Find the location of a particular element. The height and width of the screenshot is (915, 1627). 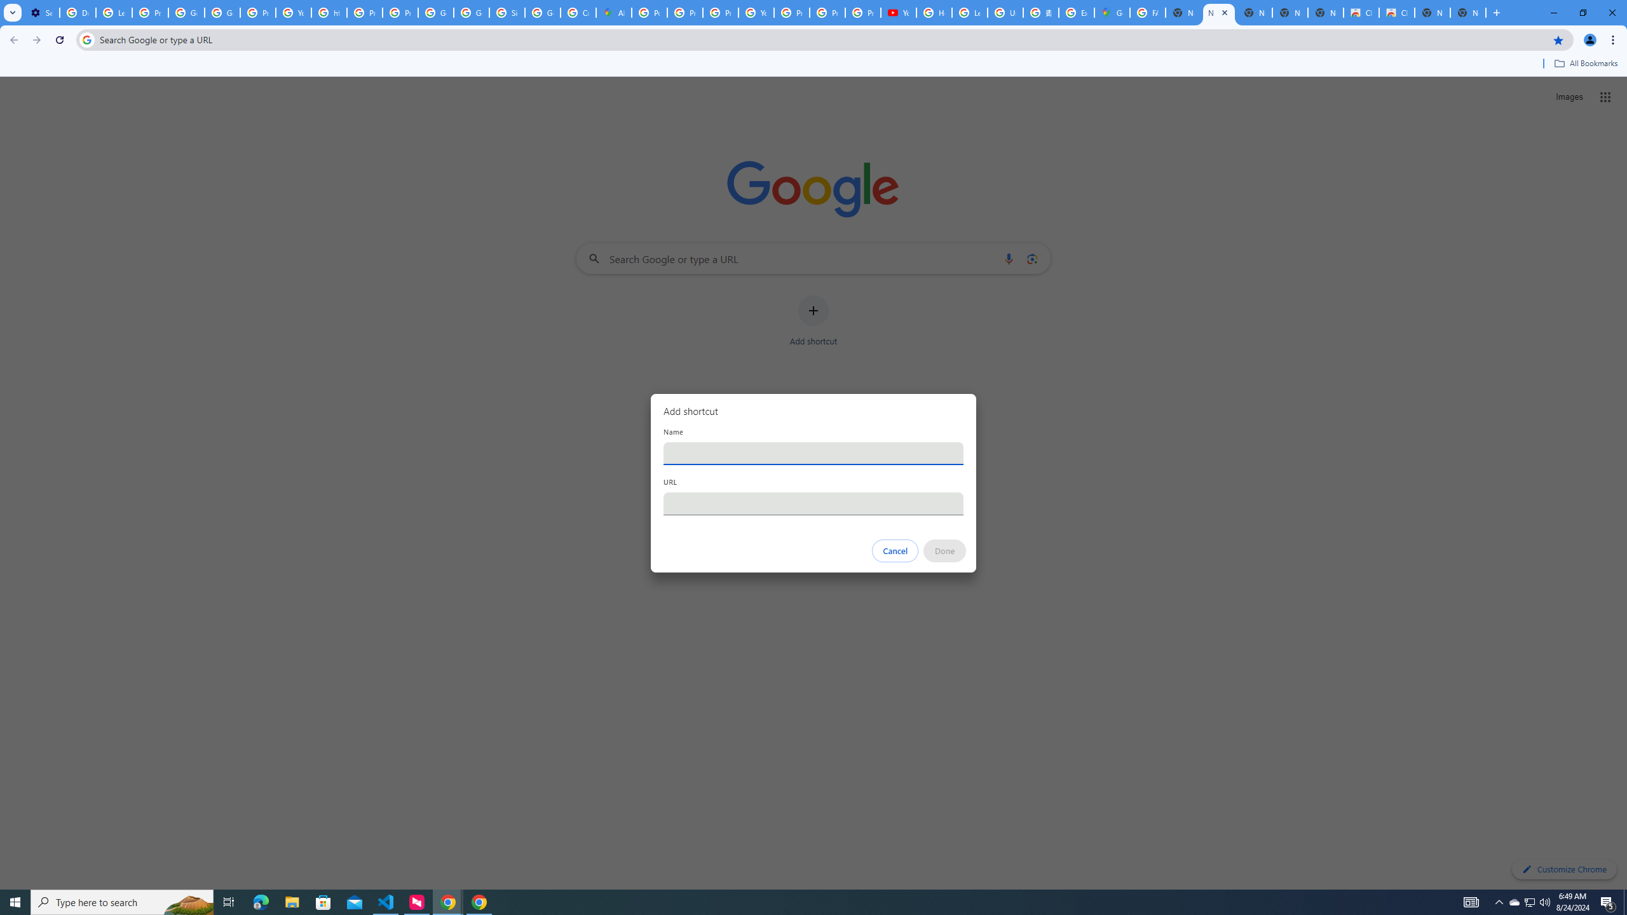

Policy Accountability and Transparency - Transparency Center is located at coordinates (650, 13).